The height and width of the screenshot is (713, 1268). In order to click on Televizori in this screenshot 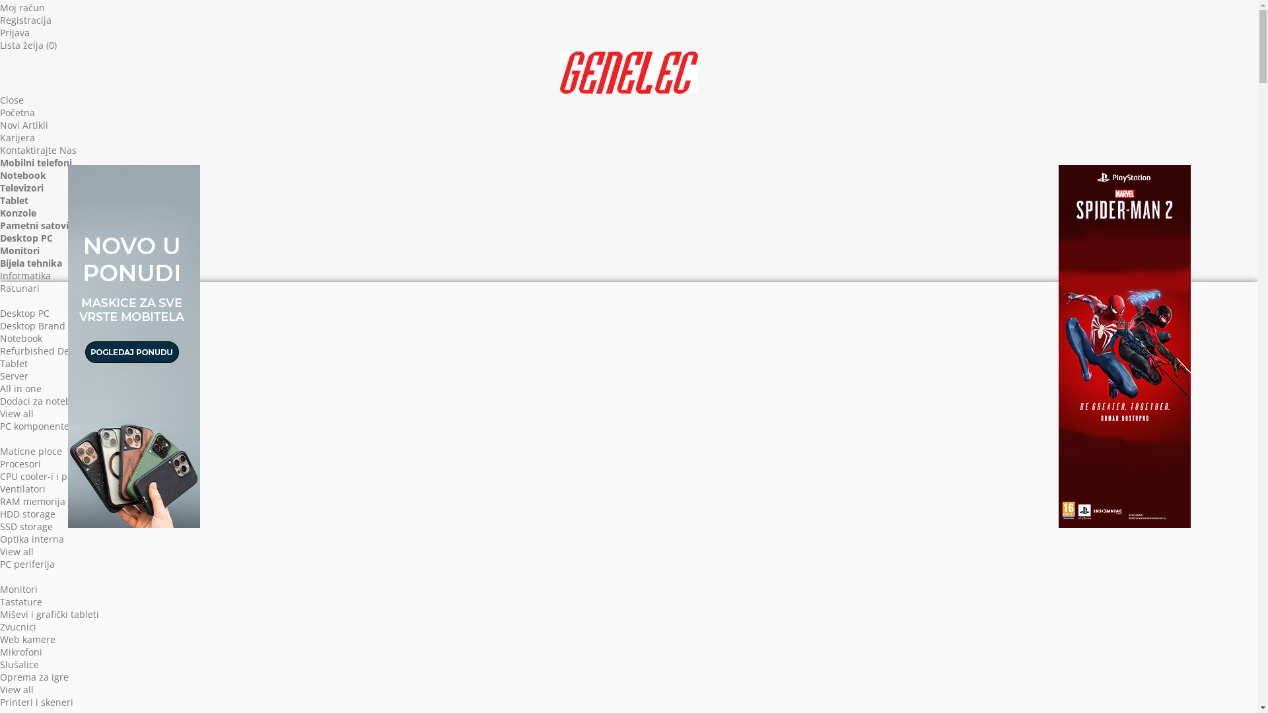, I will do `click(22, 187)`.